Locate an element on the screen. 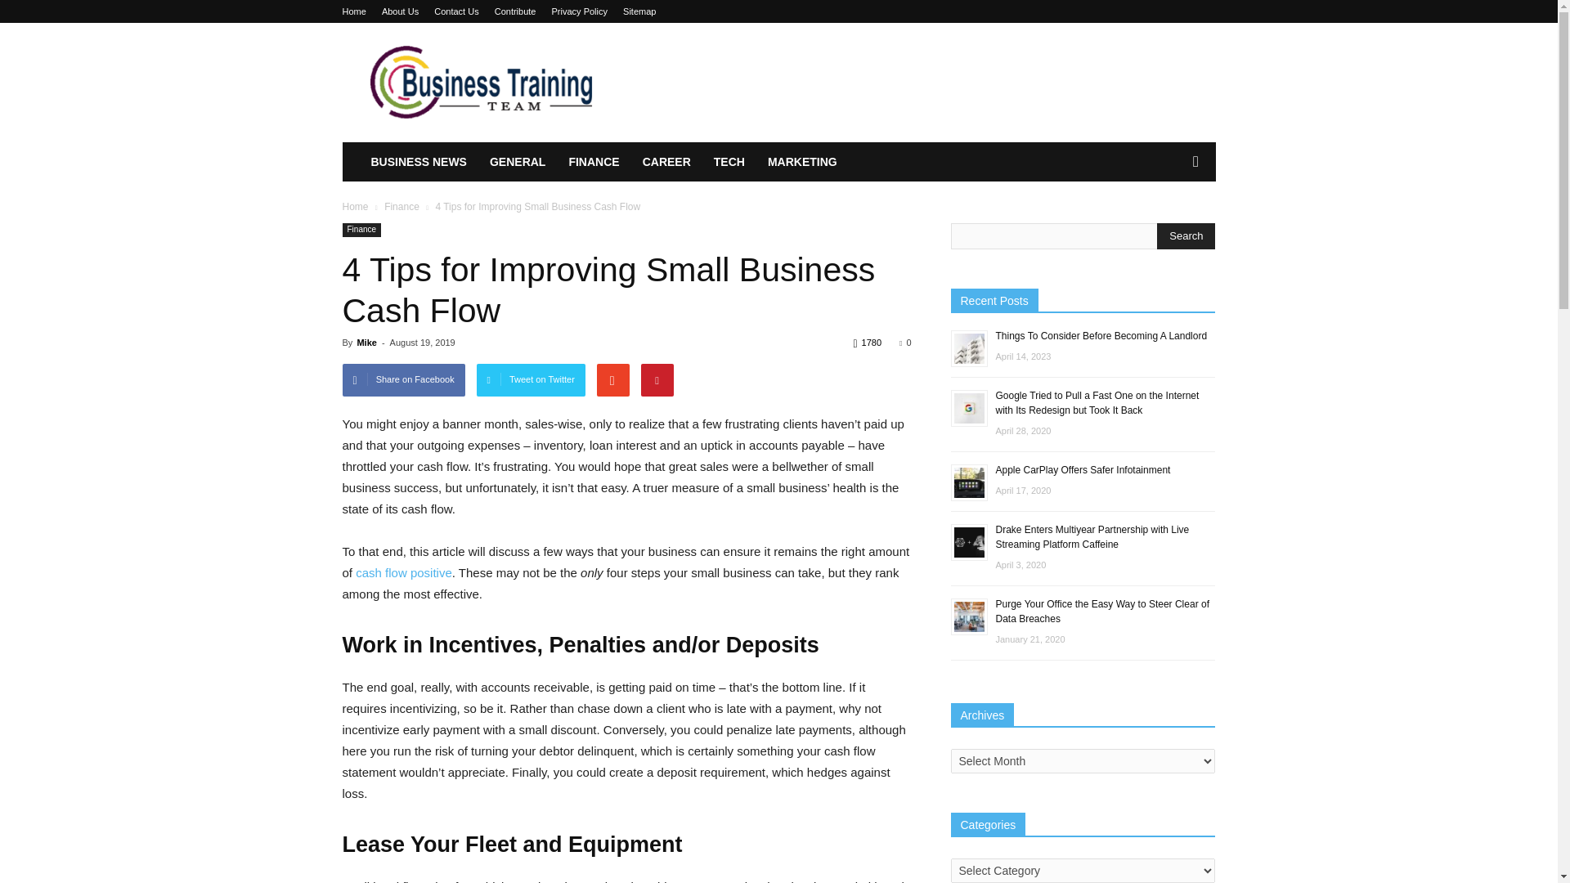 This screenshot has height=883, width=1570. Share on Facebook is located at coordinates (403, 379).